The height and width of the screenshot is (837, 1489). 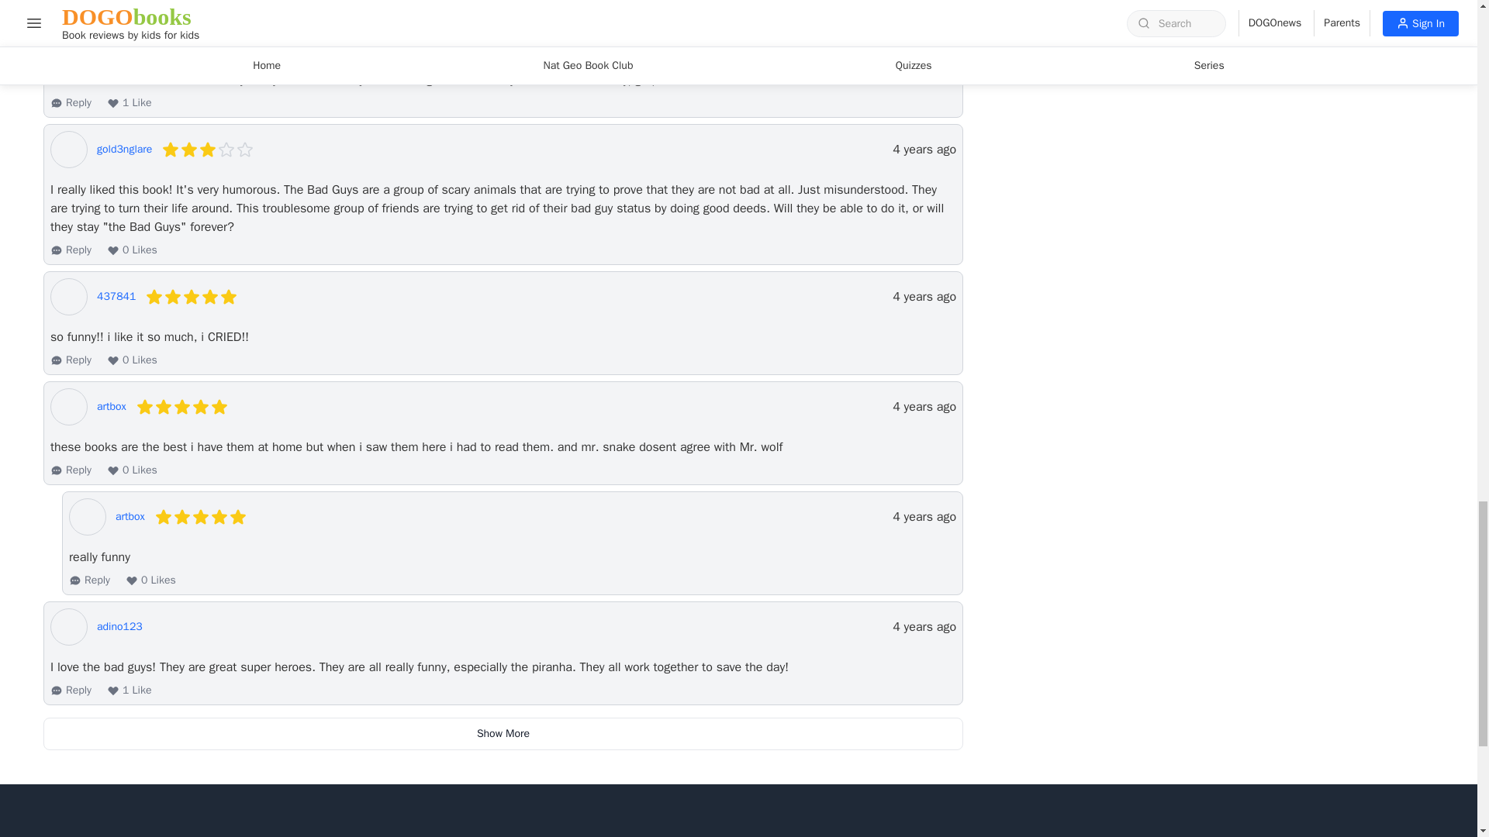 What do you see at coordinates (129, 102) in the screenshot?
I see `1 Like` at bounding box center [129, 102].